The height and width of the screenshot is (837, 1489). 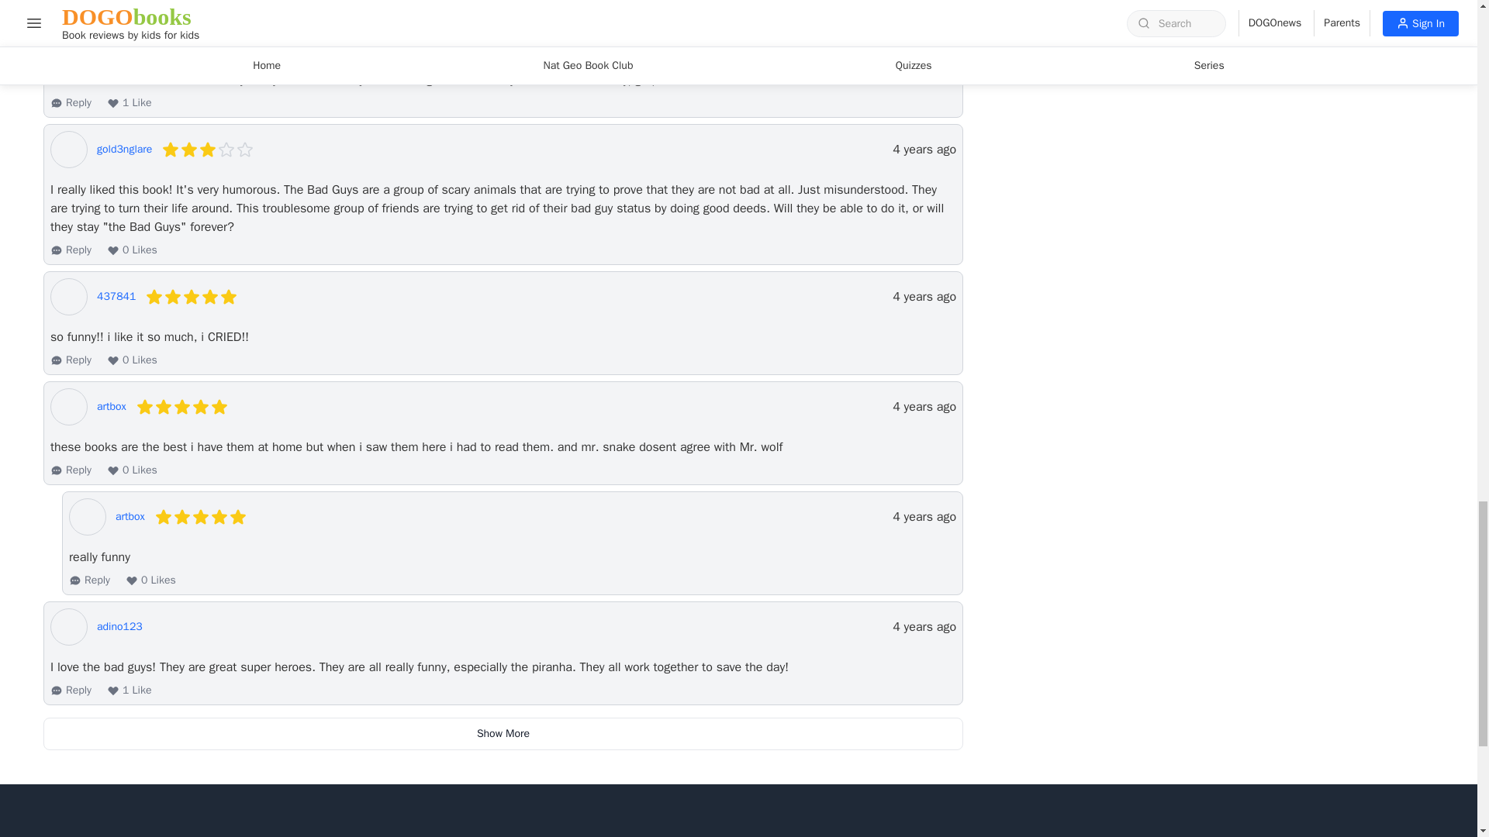 What do you see at coordinates (129, 102) in the screenshot?
I see `1 Like` at bounding box center [129, 102].